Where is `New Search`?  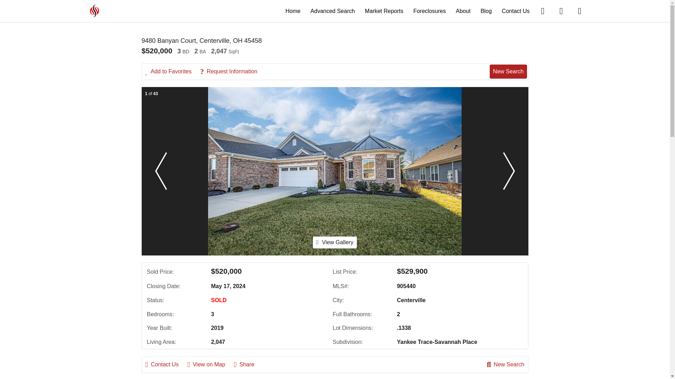
New Search is located at coordinates (508, 71).